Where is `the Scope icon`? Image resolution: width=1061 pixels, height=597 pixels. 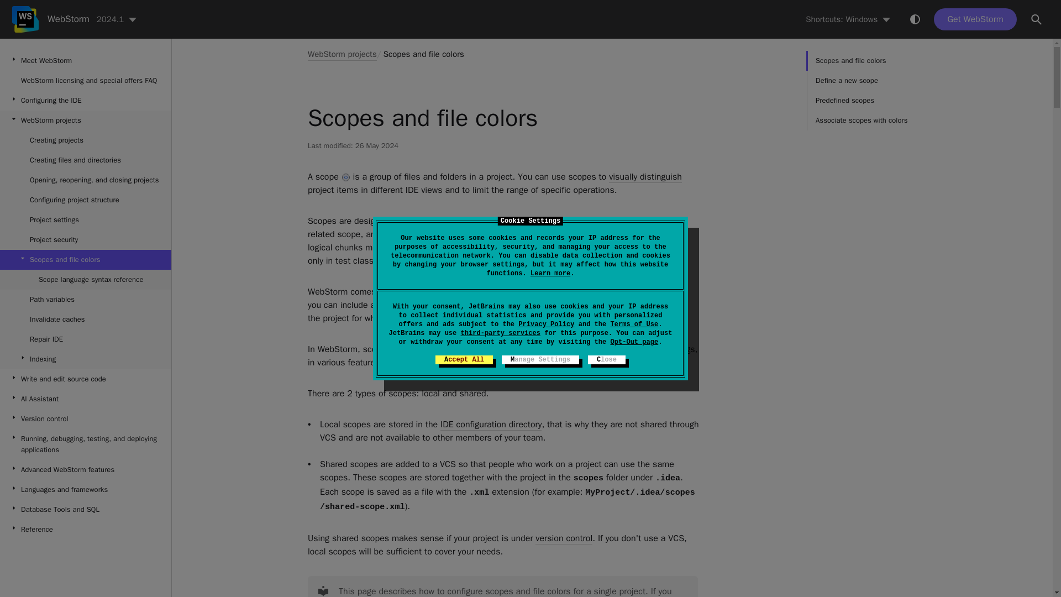 the Scope icon is located at coordinates (346, 177).